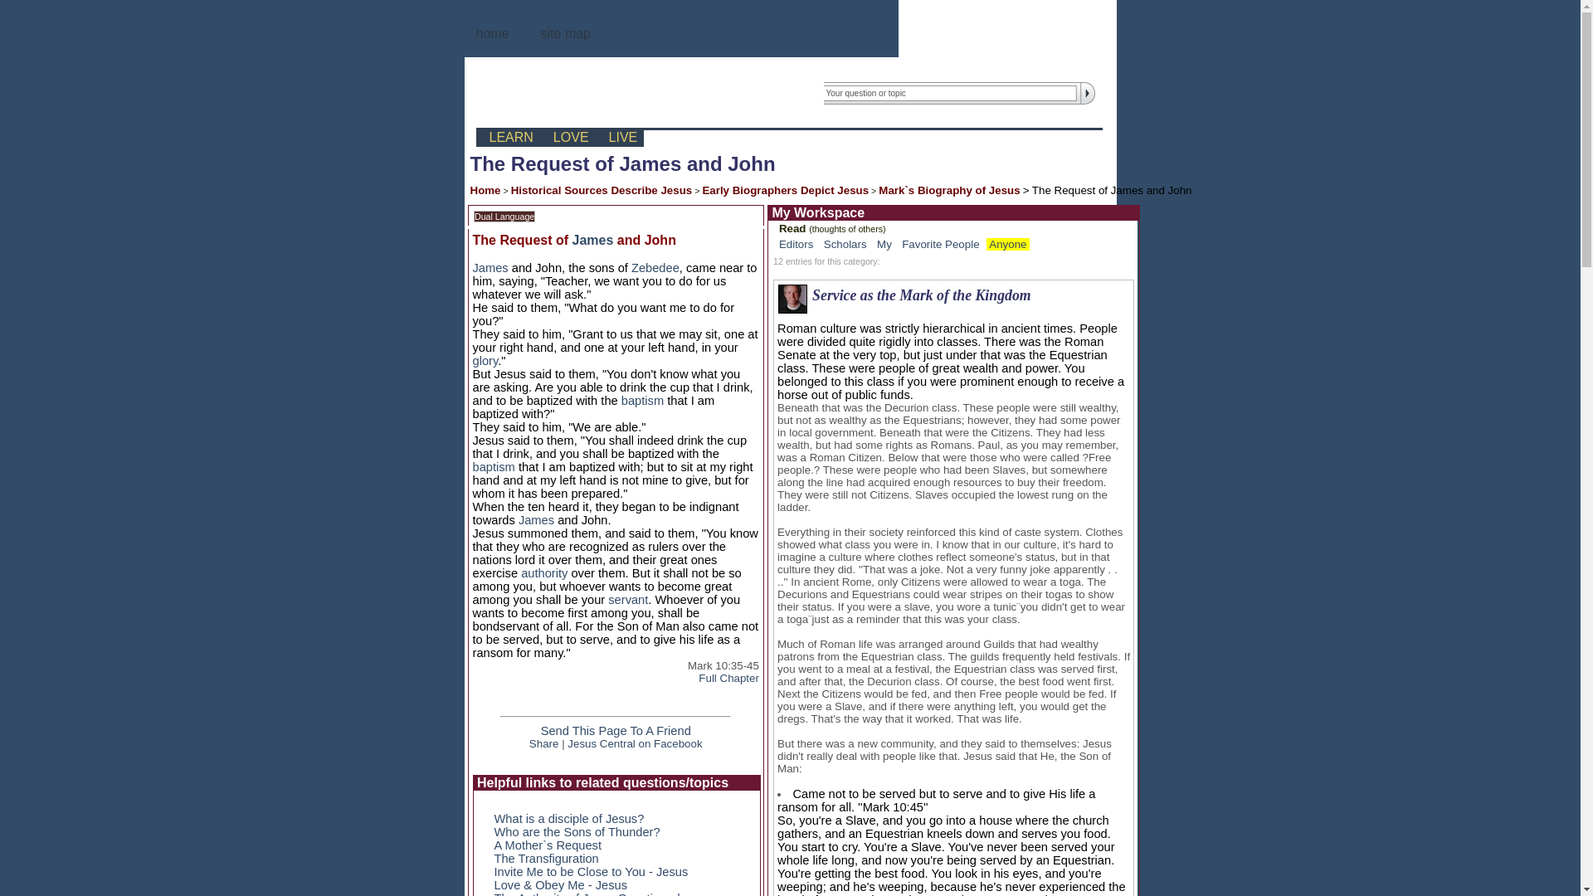 The width and height of the screenshot is (1593, 896). Describe the element at coordinates (884, 244) in the screenshot. I see `My` at that location.